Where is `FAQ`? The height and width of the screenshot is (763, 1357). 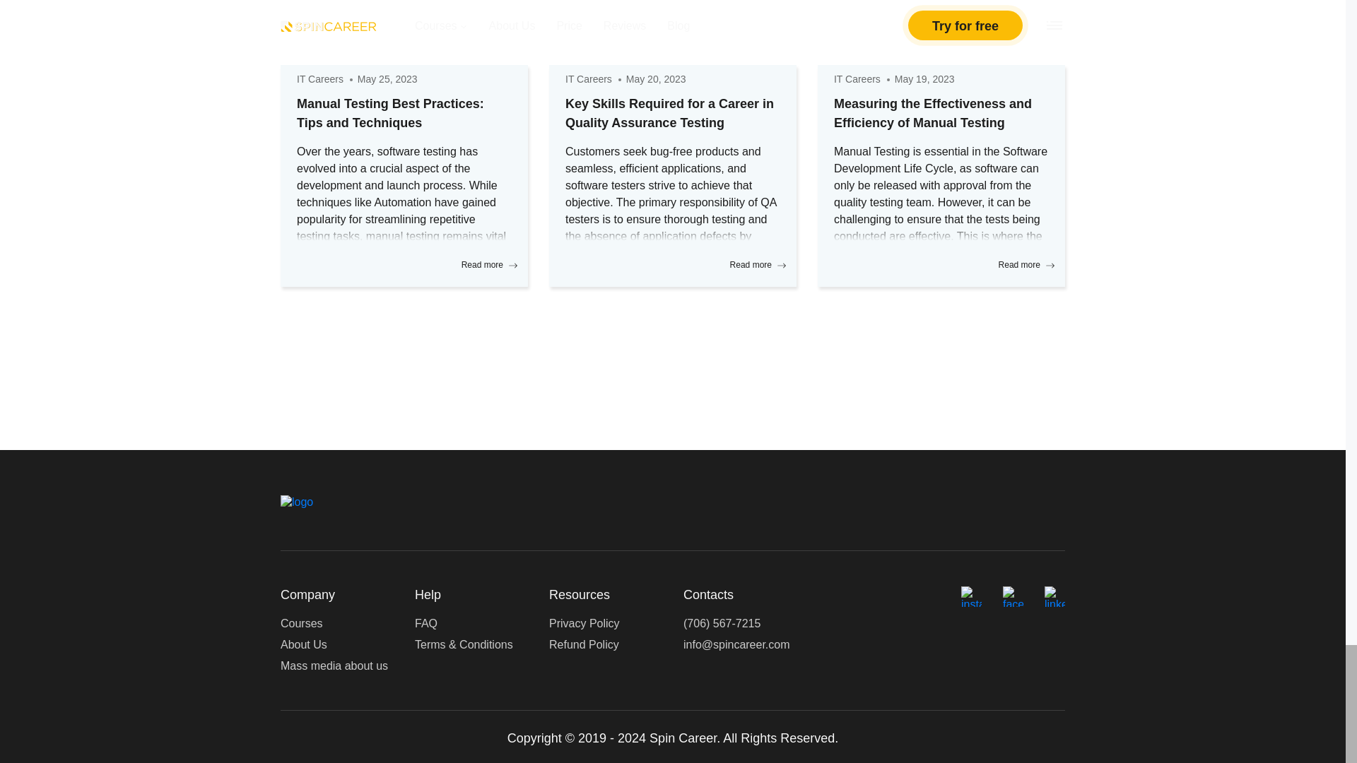
FAQ is located at coordinates (425, 623).